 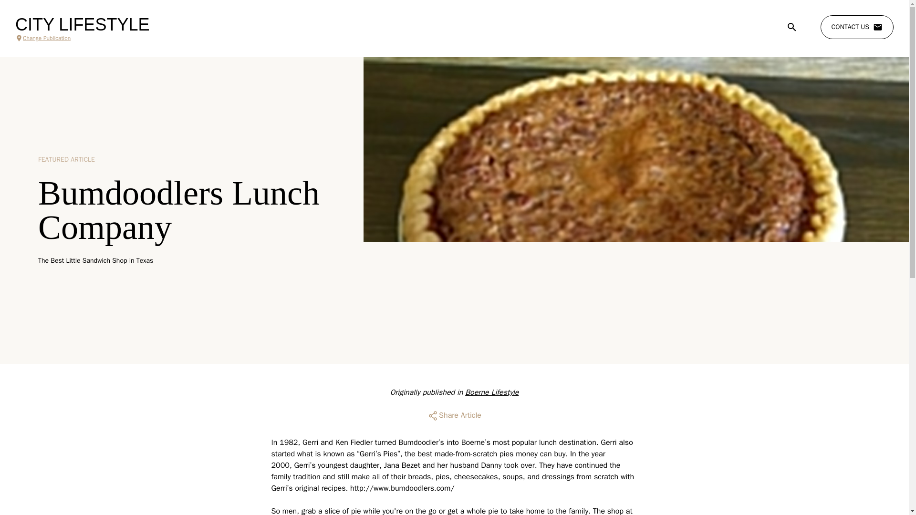 I want to click on CITY LIFESTYLE, so click(x=82, y=25).